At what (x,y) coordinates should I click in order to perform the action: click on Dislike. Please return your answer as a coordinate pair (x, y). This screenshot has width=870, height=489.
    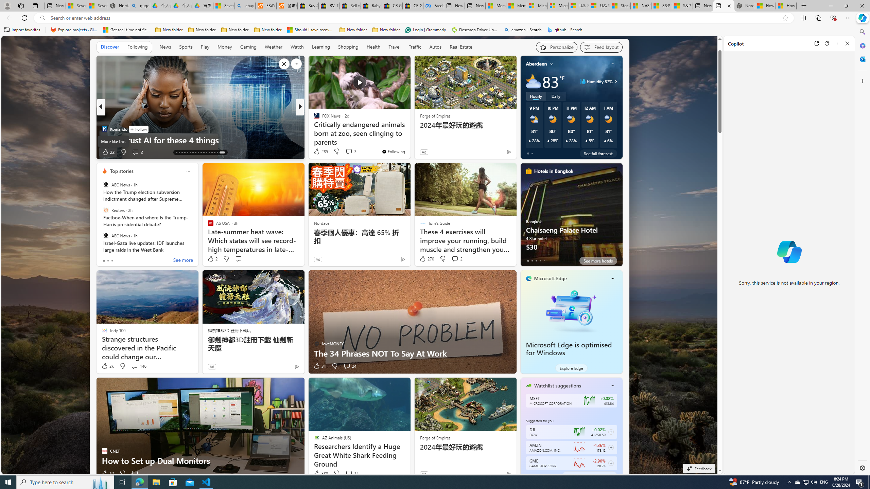
    Looking at the image, I should click on (336, 473).